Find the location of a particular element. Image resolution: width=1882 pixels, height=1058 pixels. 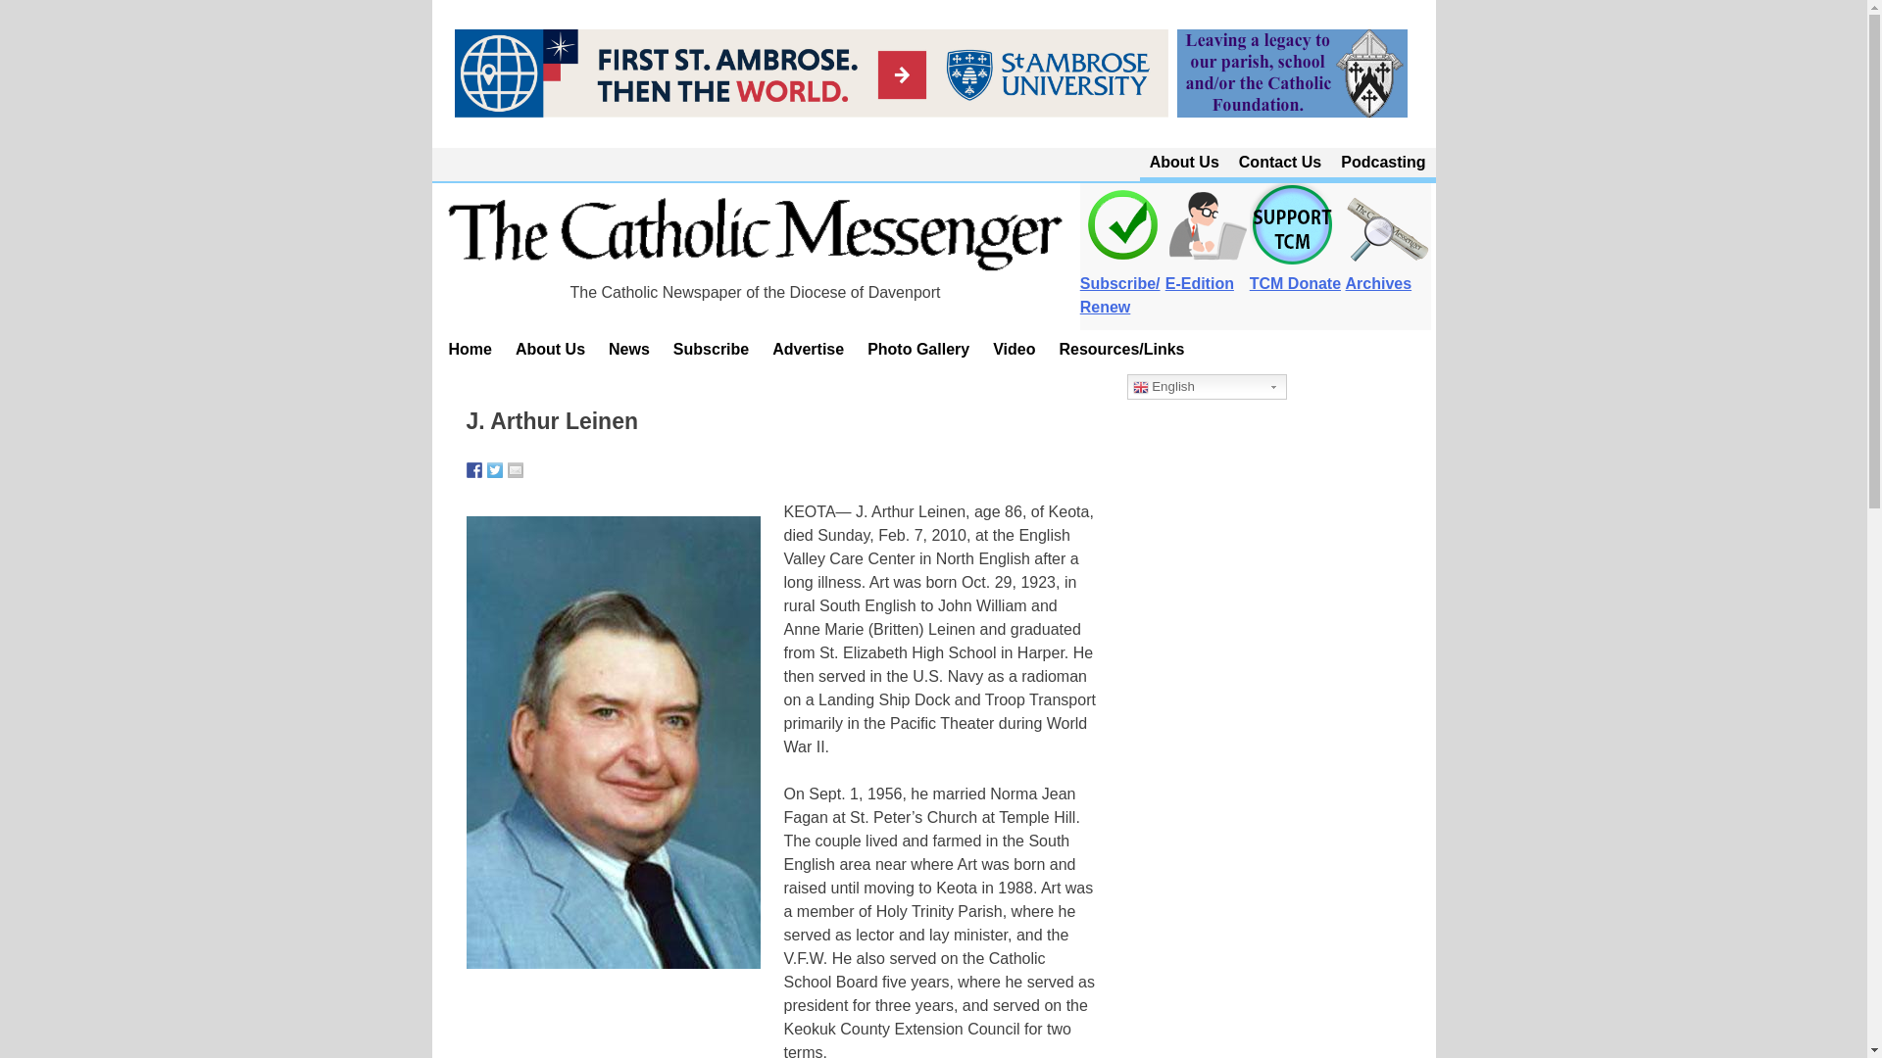

TCM Donate is located at coordinates (1294, 272).